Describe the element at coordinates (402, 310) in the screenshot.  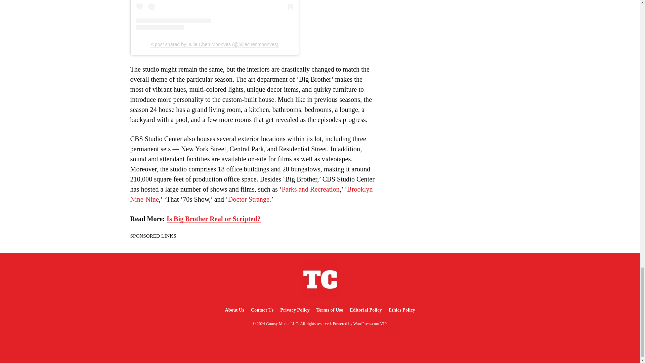
I see `Ethics Policy` at that location.